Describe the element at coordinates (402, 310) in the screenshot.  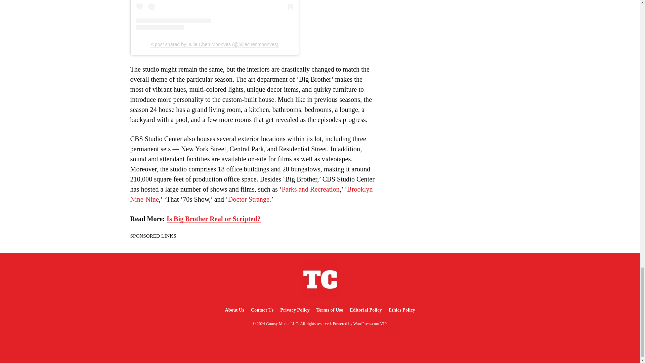
I see `Ethics Policy` at that location.